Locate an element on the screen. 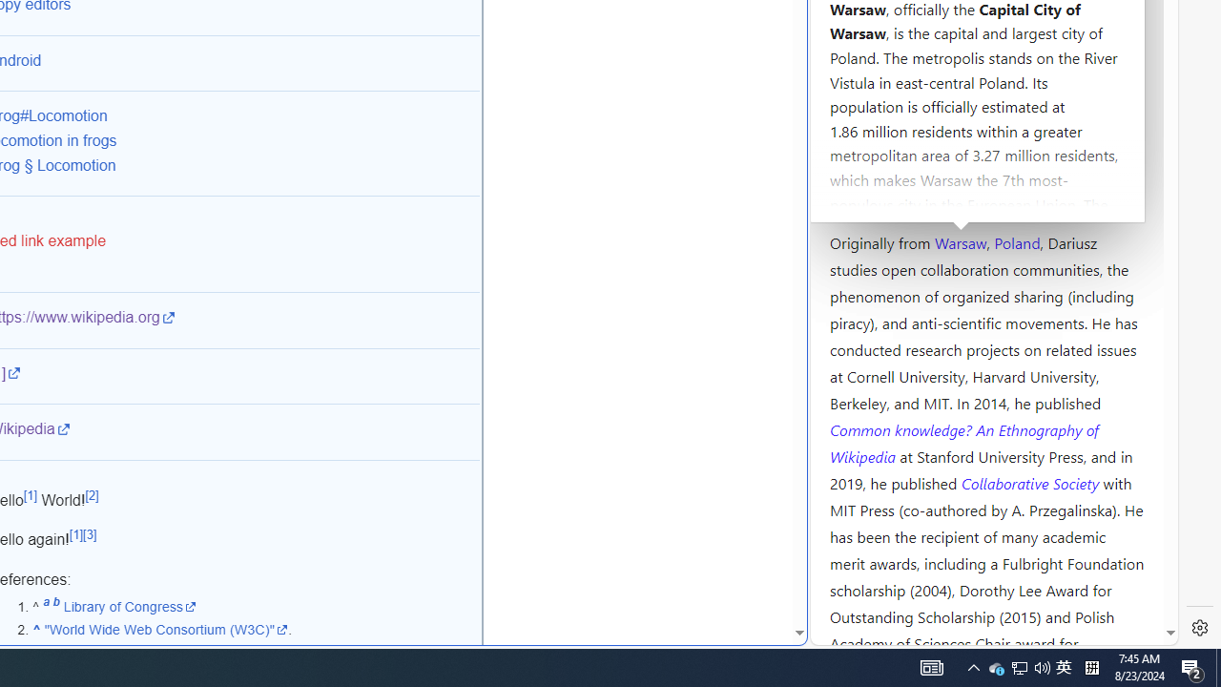  Poland is located at coordinates (1017, 241).